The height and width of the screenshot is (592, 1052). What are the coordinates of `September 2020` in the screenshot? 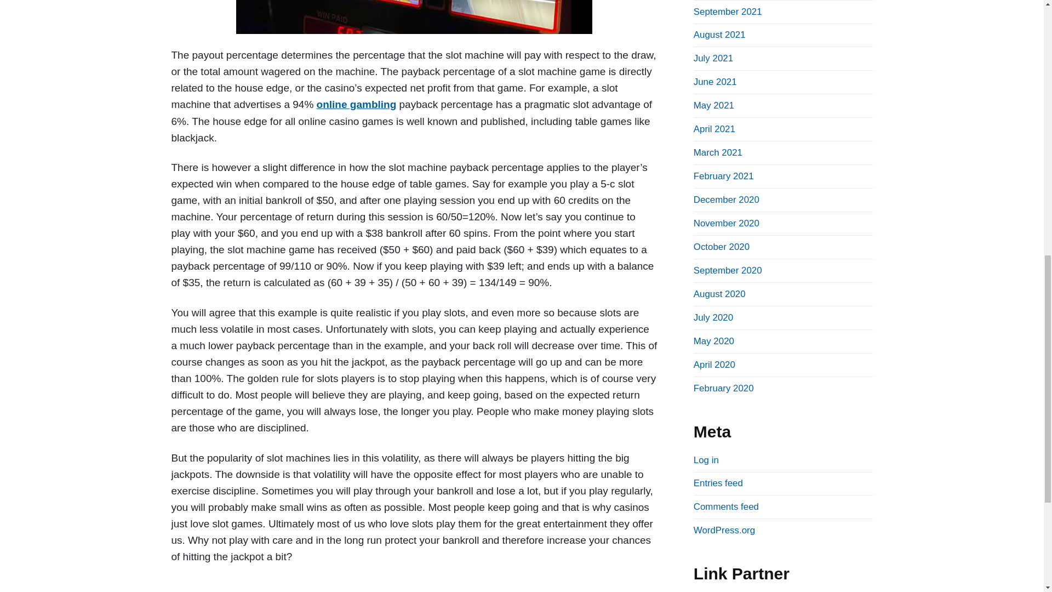 It's located at (728, 270).